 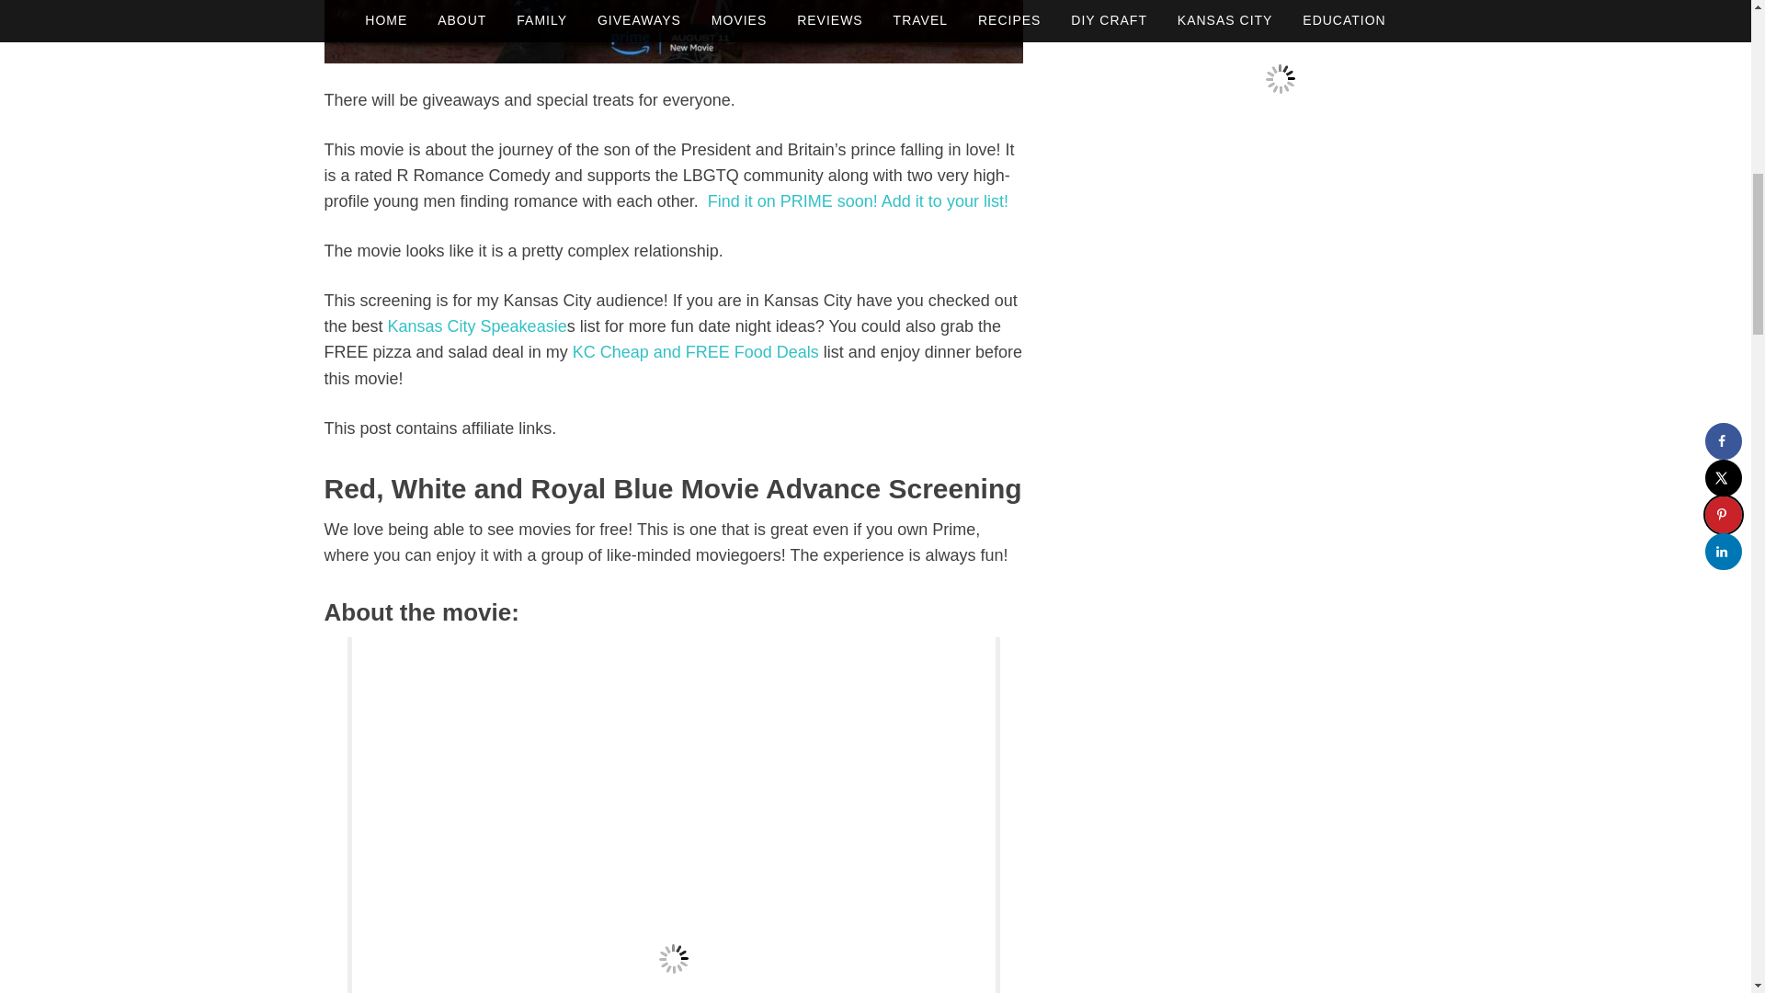 I want to click on KC Cheap and FREE Food Deals, so click(x=695, y=351).